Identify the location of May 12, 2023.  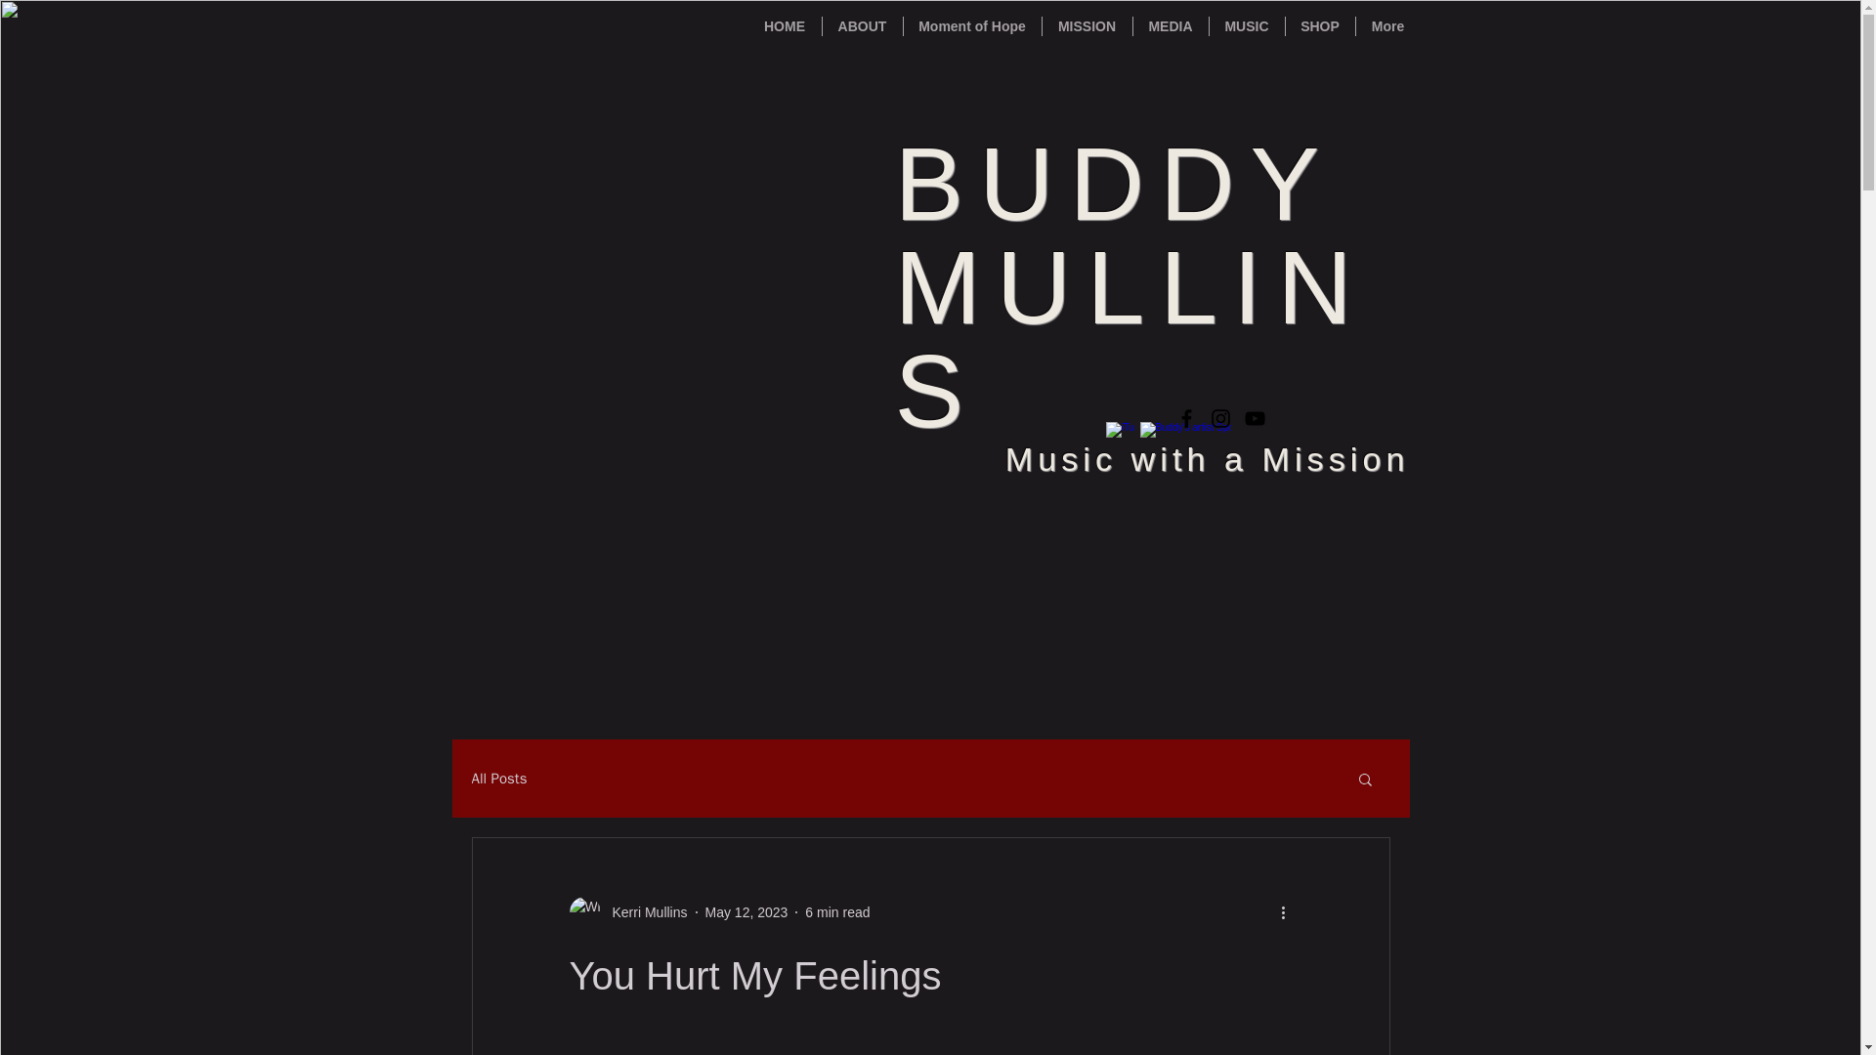
(746, 911).